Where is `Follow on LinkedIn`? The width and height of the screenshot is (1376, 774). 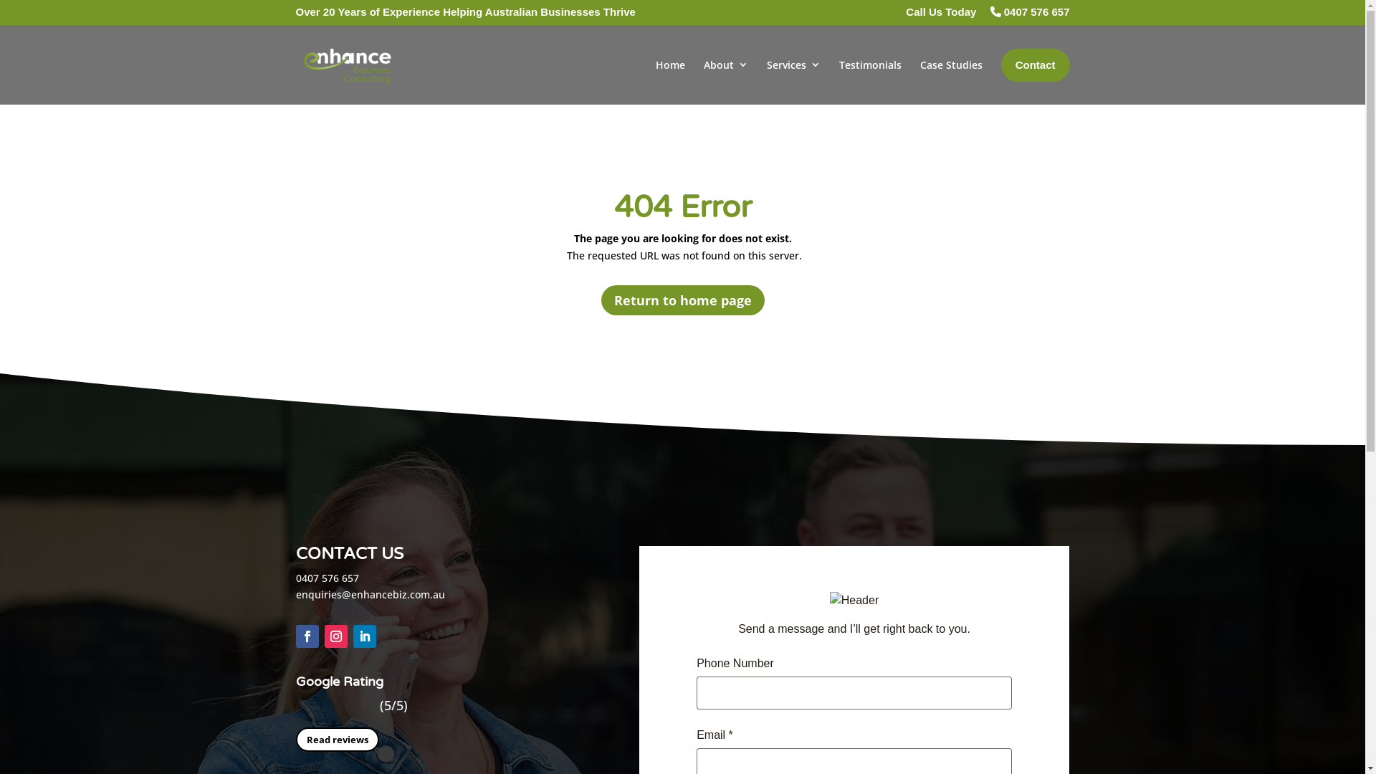
Follow on LinkedIn is located at coordinates (364, 636).